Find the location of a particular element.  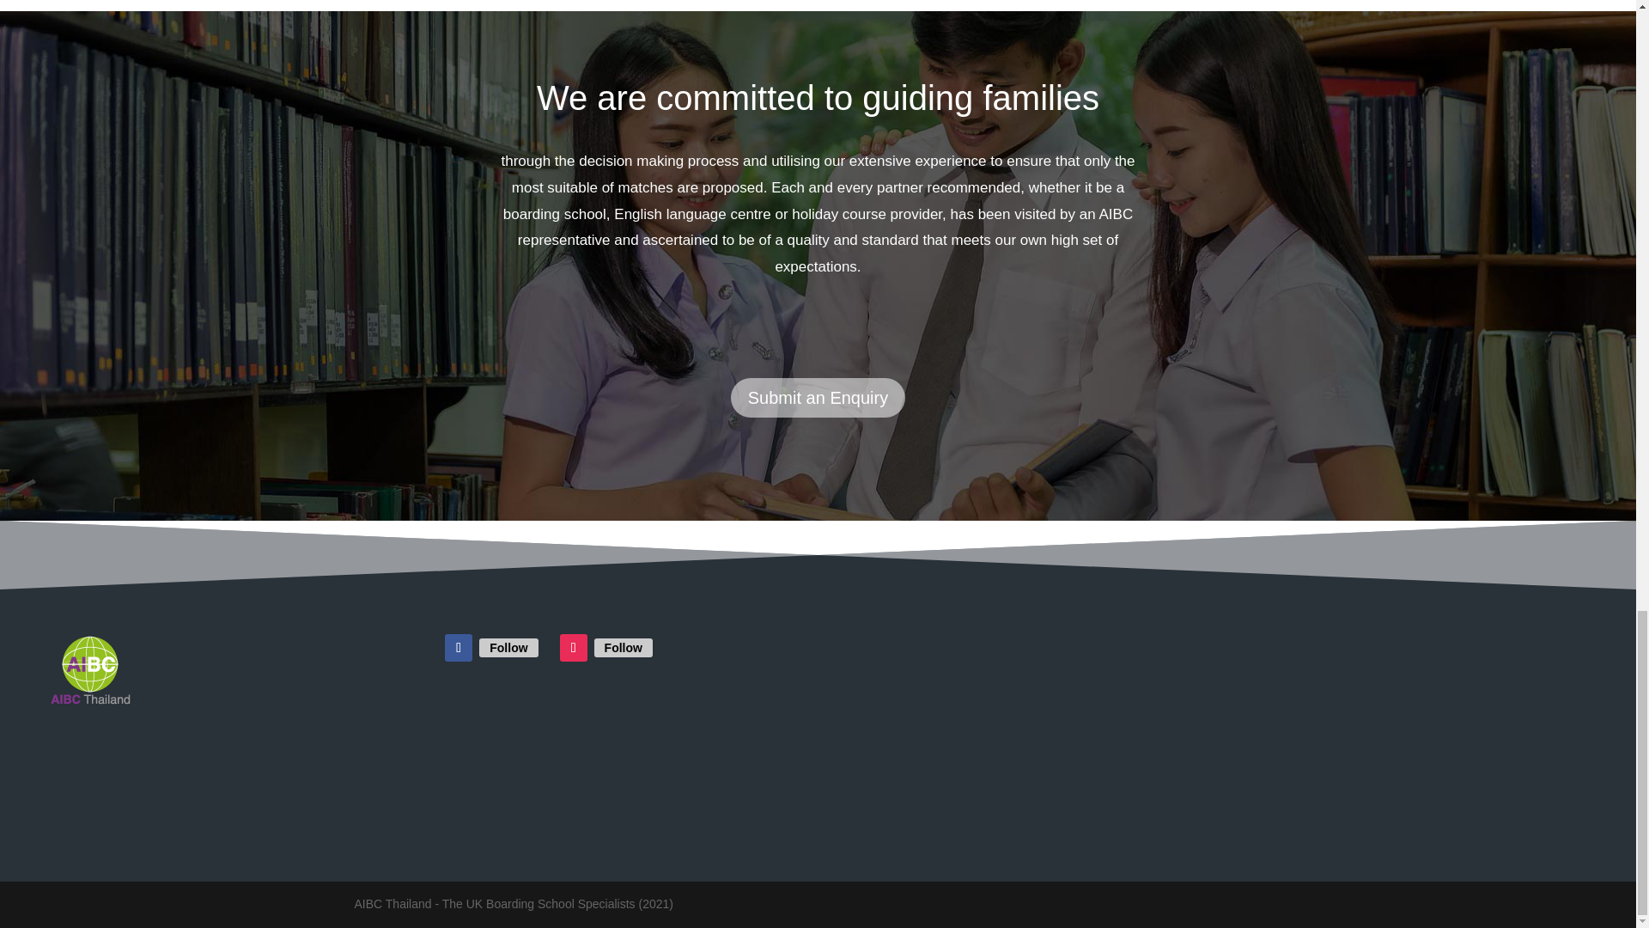

Follow on Instagram is located at coordinates (574, 648).